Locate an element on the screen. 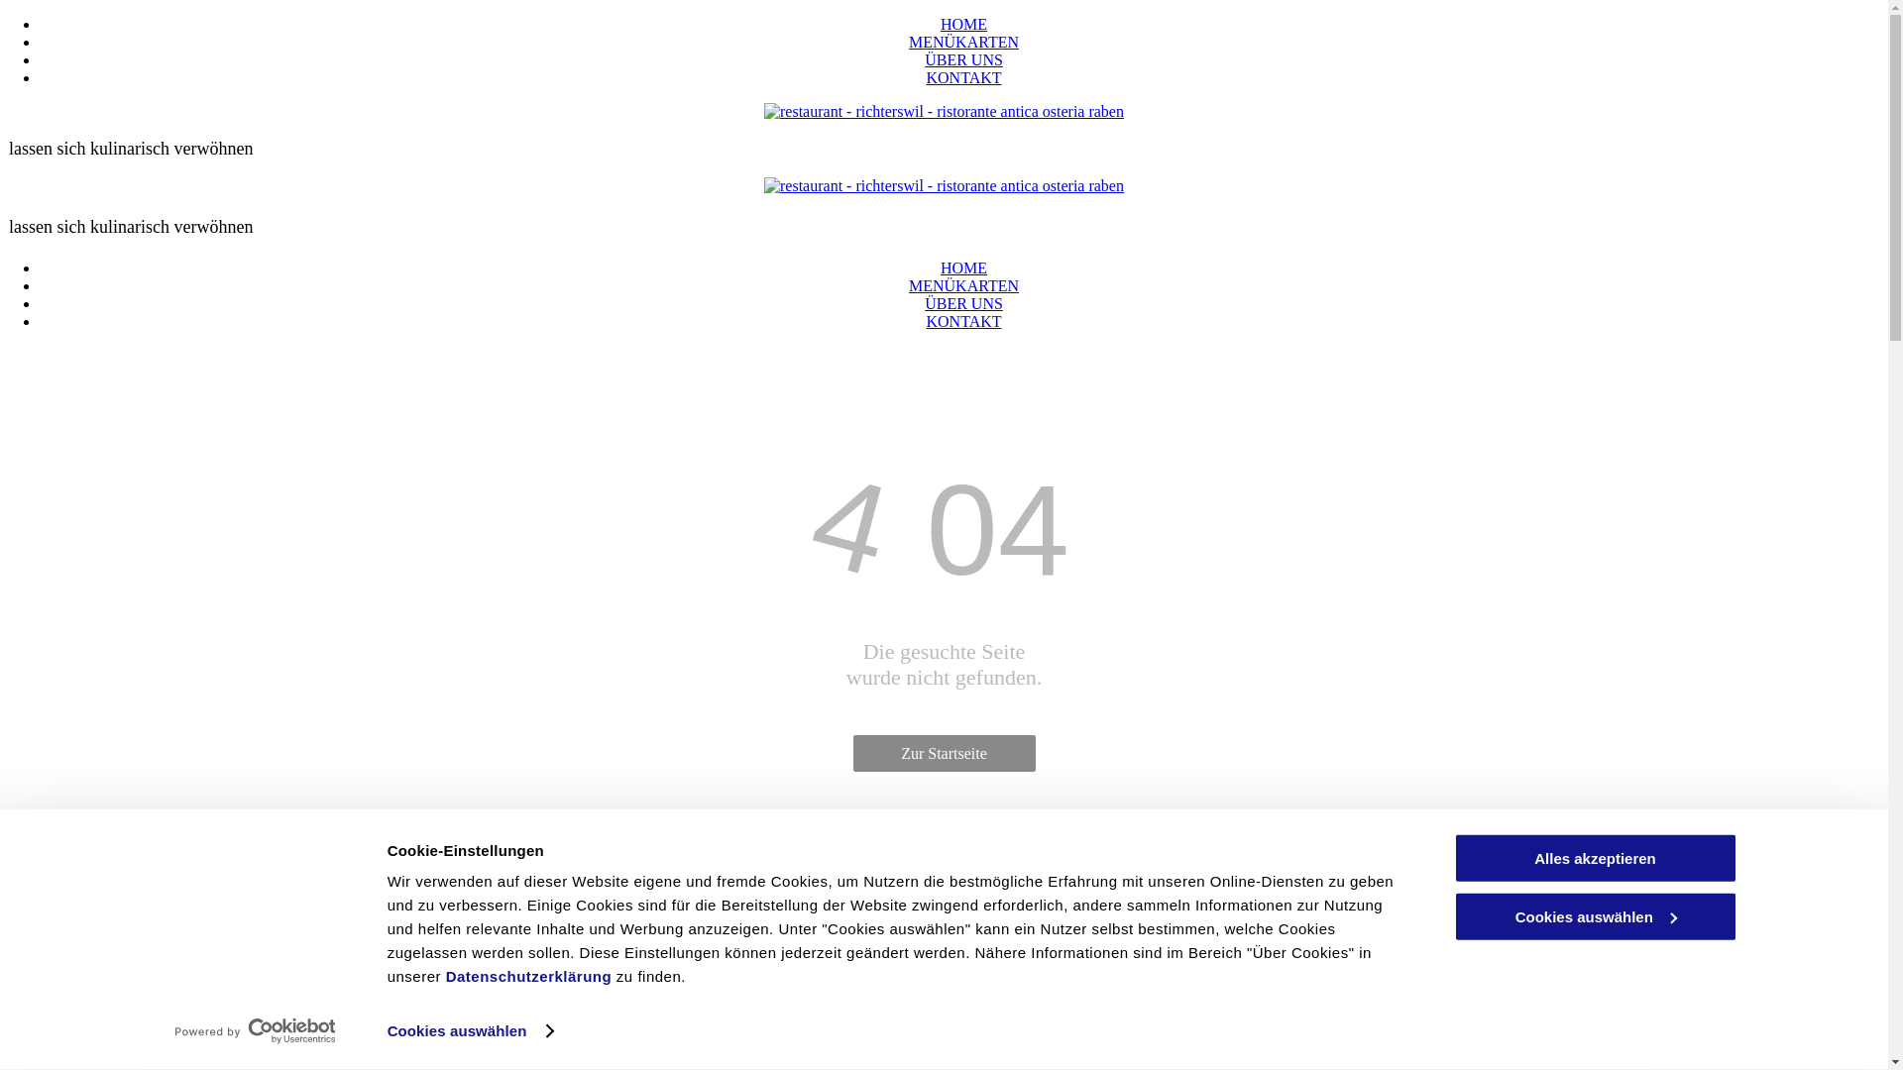 The image size is (1903, 1070). KONTAKT is located at coordinates (963, 77).